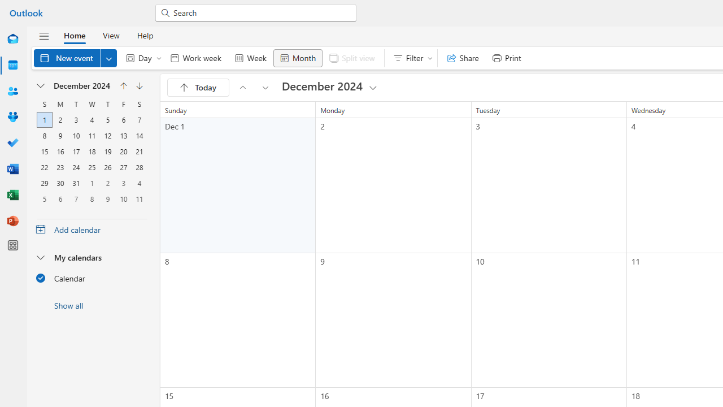  I want to click on 4, December, 2024, so click(92, 120).